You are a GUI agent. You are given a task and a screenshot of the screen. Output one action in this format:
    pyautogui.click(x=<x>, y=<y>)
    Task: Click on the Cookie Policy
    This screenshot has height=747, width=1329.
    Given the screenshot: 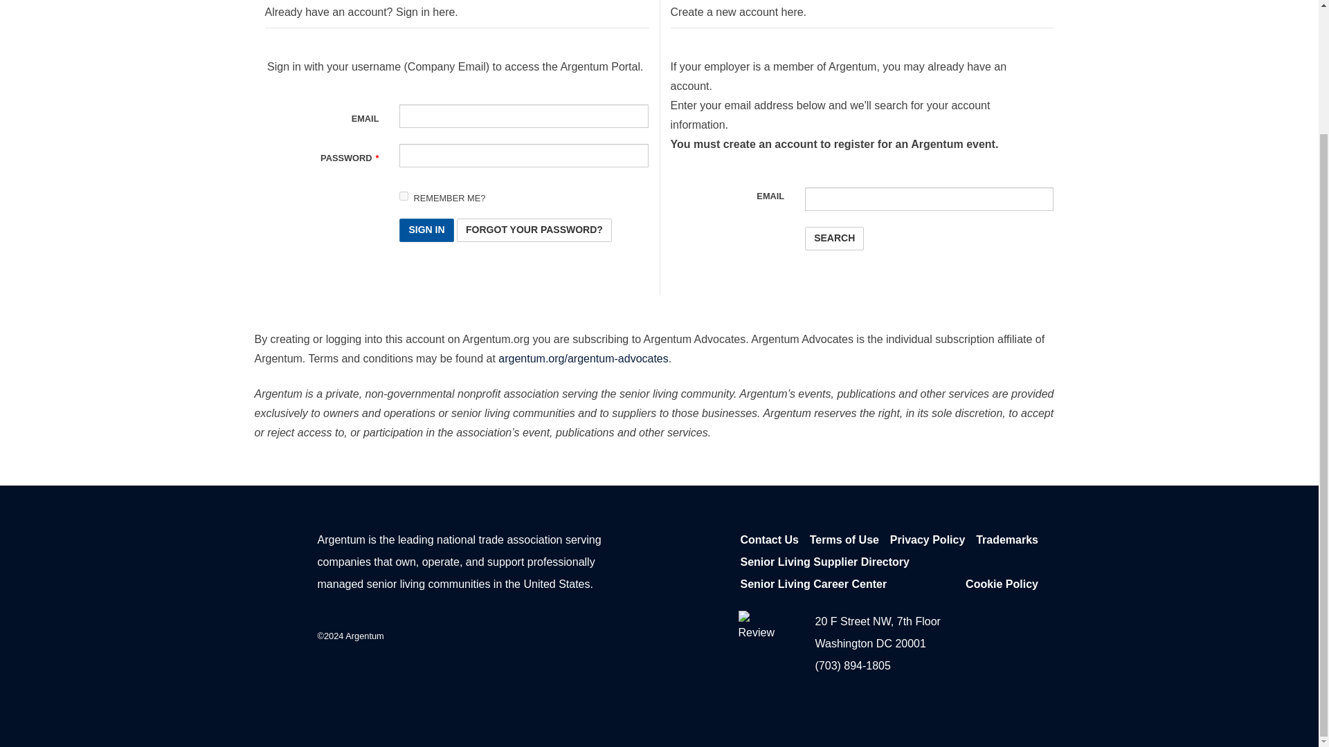 What is the action you would take?
    pyautogui.click(x=1002, y=584)
    